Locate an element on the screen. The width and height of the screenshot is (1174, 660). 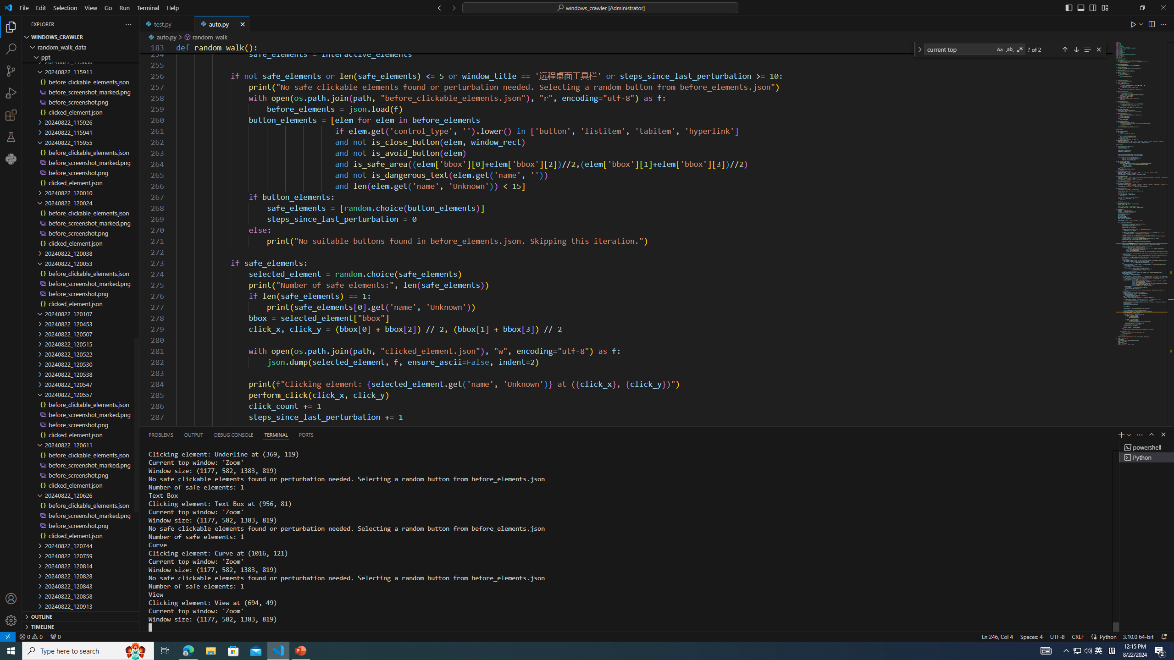
Toggle Panel (Ctrl+J) is located at coordinates (1080, 7).